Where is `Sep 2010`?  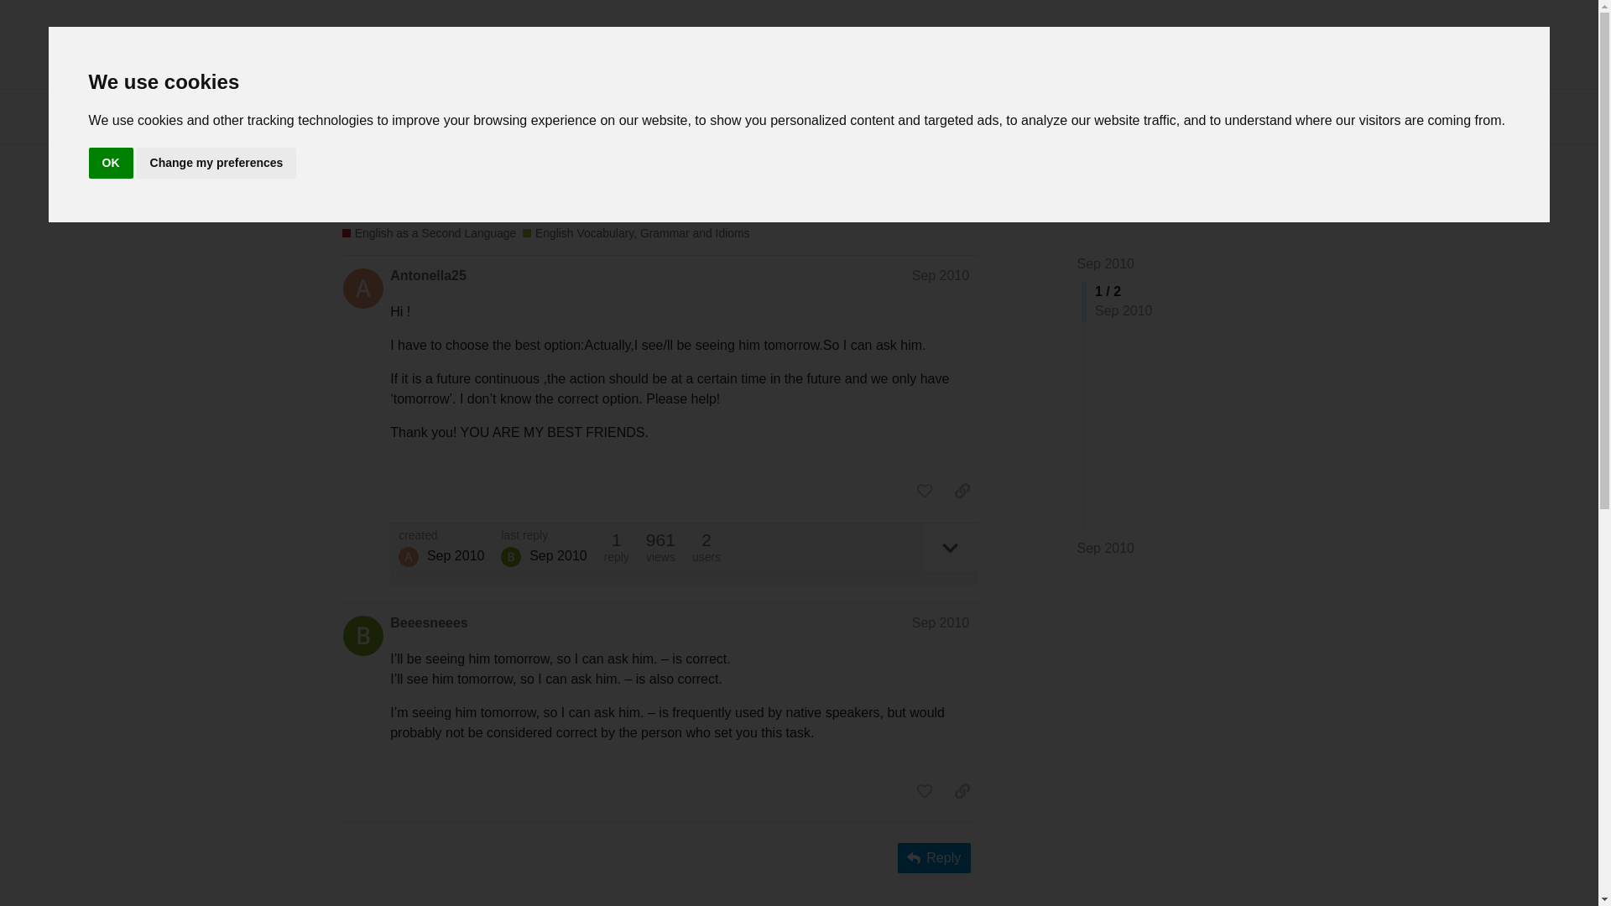 Sep 2010 is located at coordinates (940, 622).